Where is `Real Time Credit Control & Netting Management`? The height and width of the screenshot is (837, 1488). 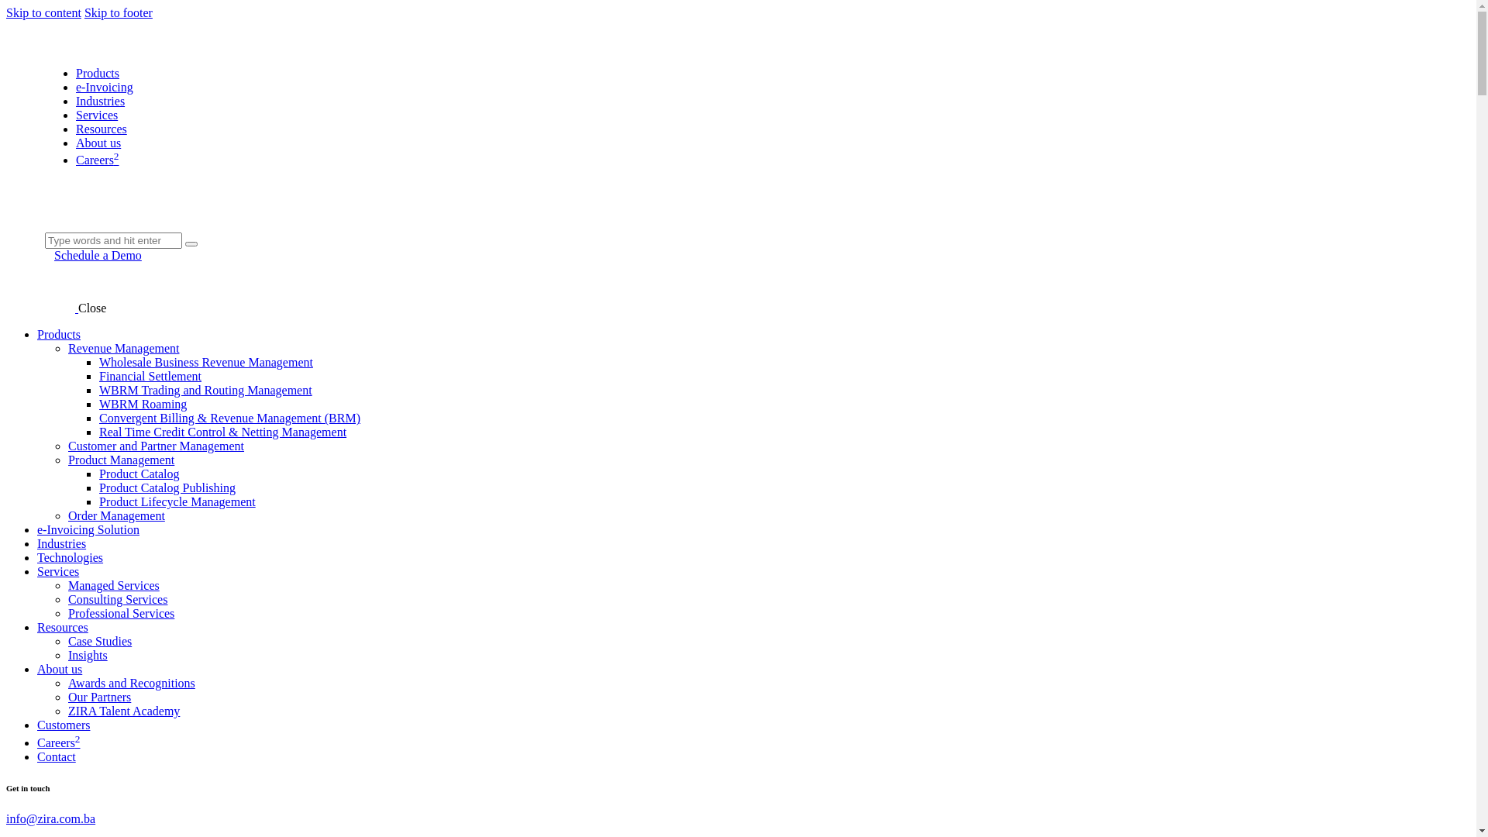
Real Time Credit Control & Netting Management is located at coordinates (223, 432).